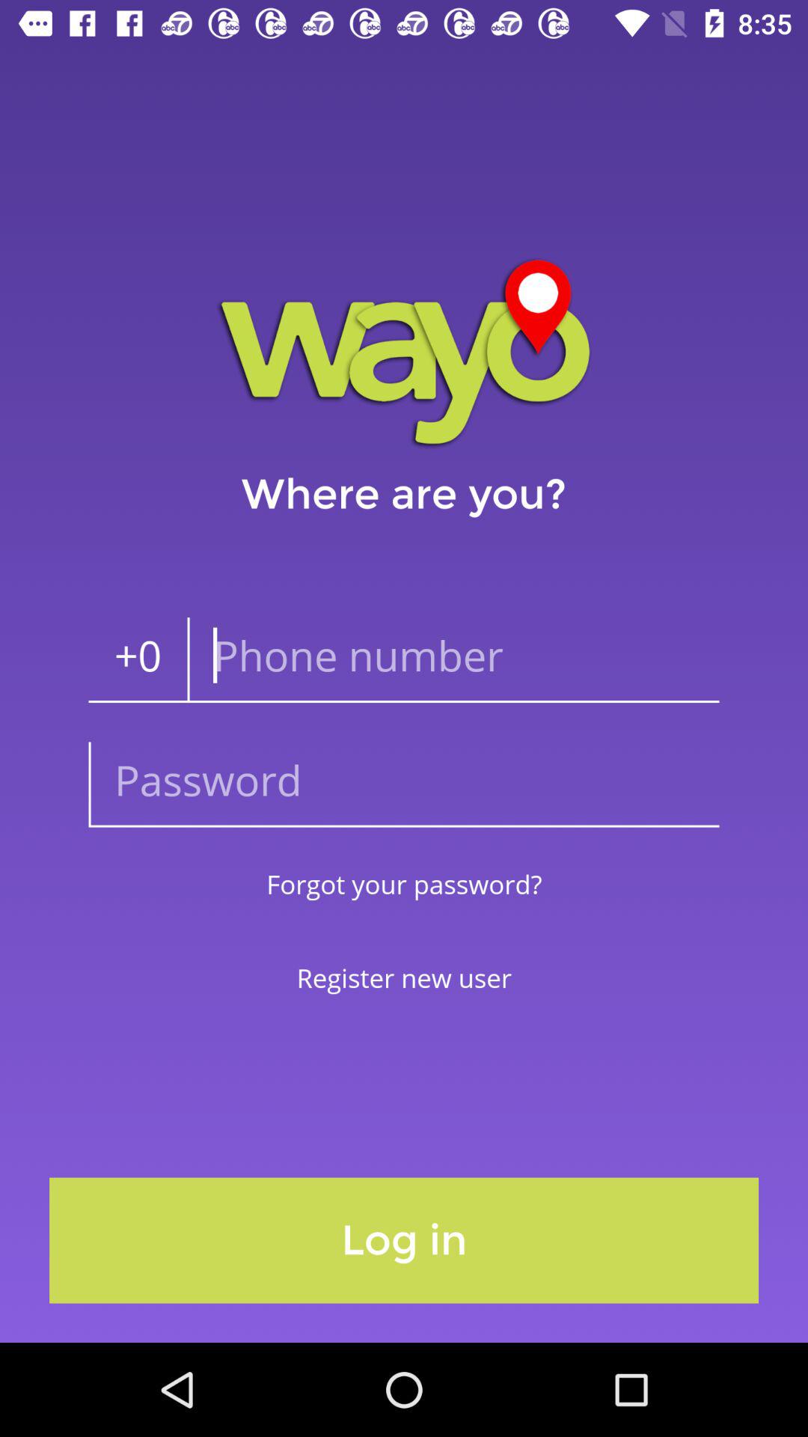 This screenshot has height=1437, width=808. I want to click on jump to forgot your password? item, so click(404, 883).